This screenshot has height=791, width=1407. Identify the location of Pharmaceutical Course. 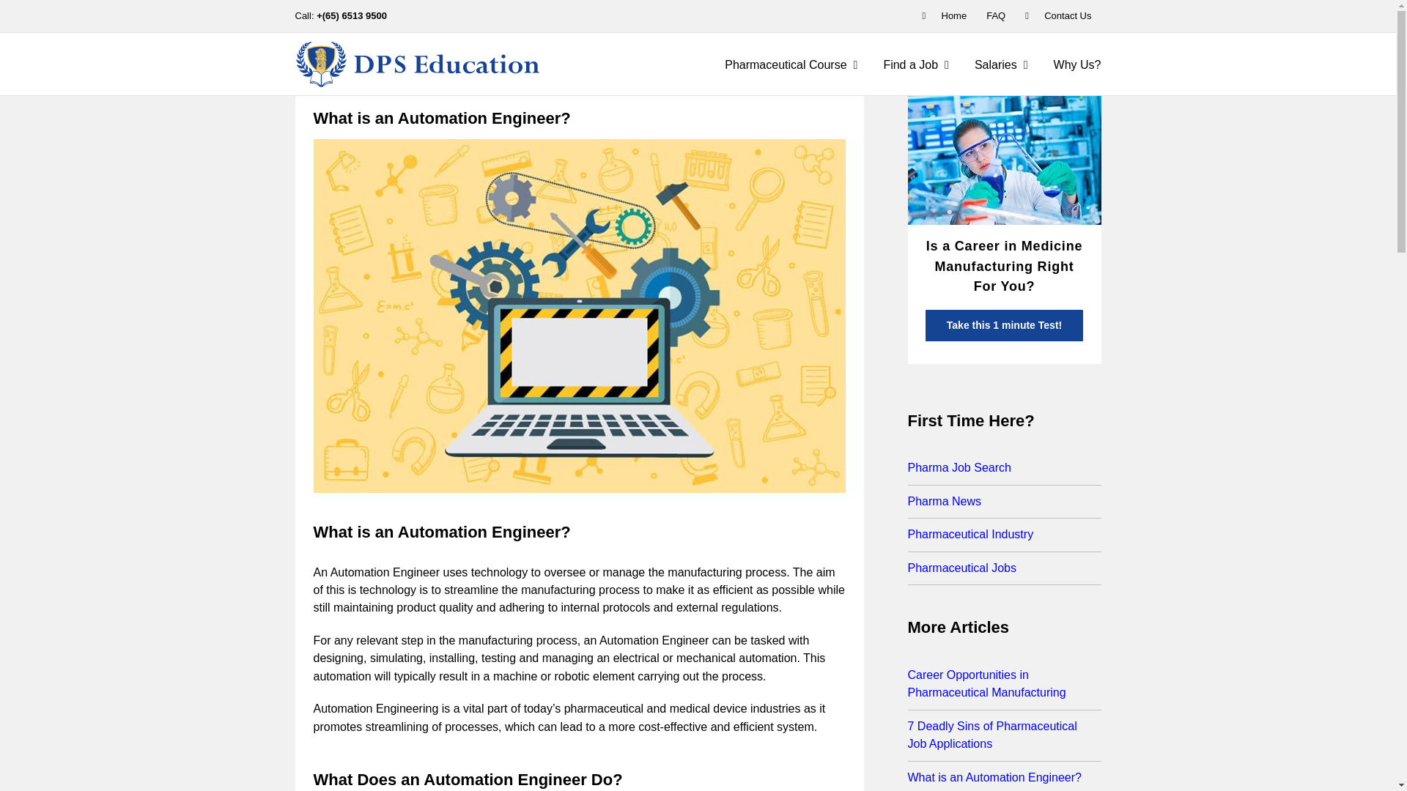
(790, 64).